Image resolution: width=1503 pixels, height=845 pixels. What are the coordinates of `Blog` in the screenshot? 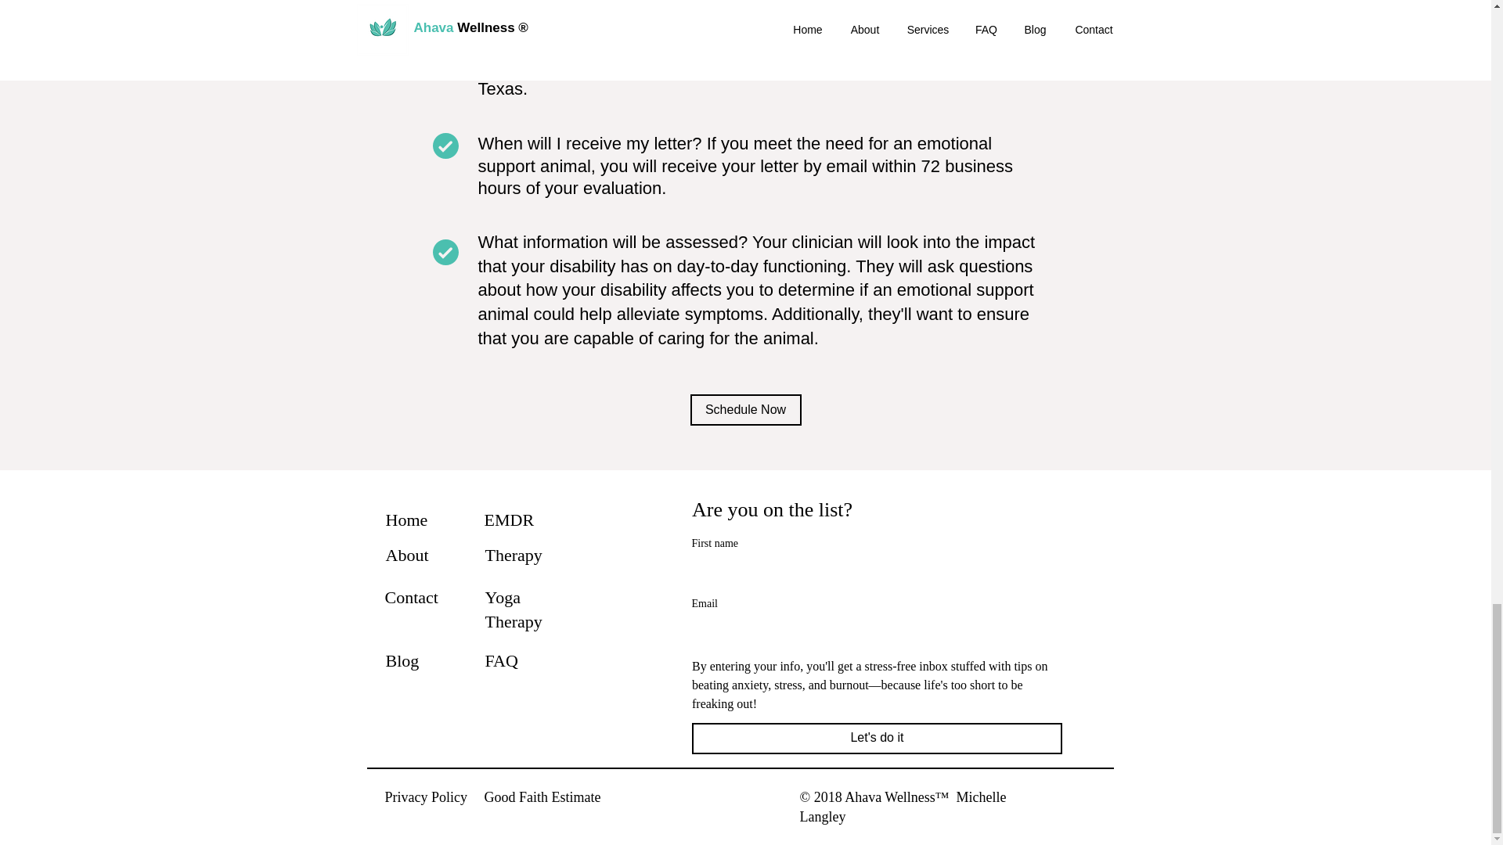 It's located at (402, 660).